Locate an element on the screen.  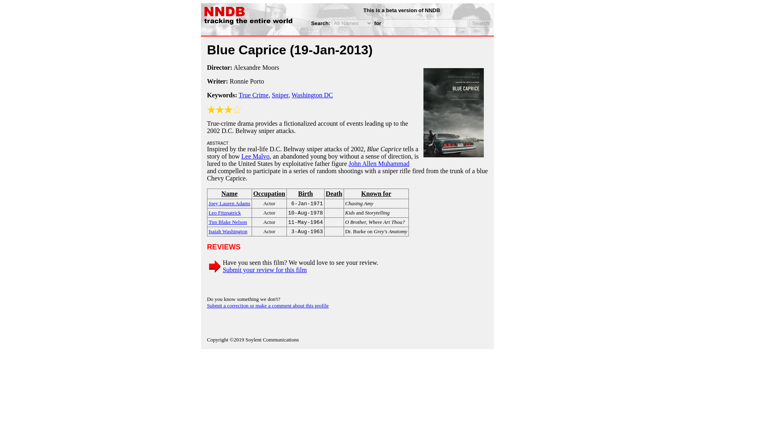
Occupation is located at coordinates (269, 194).